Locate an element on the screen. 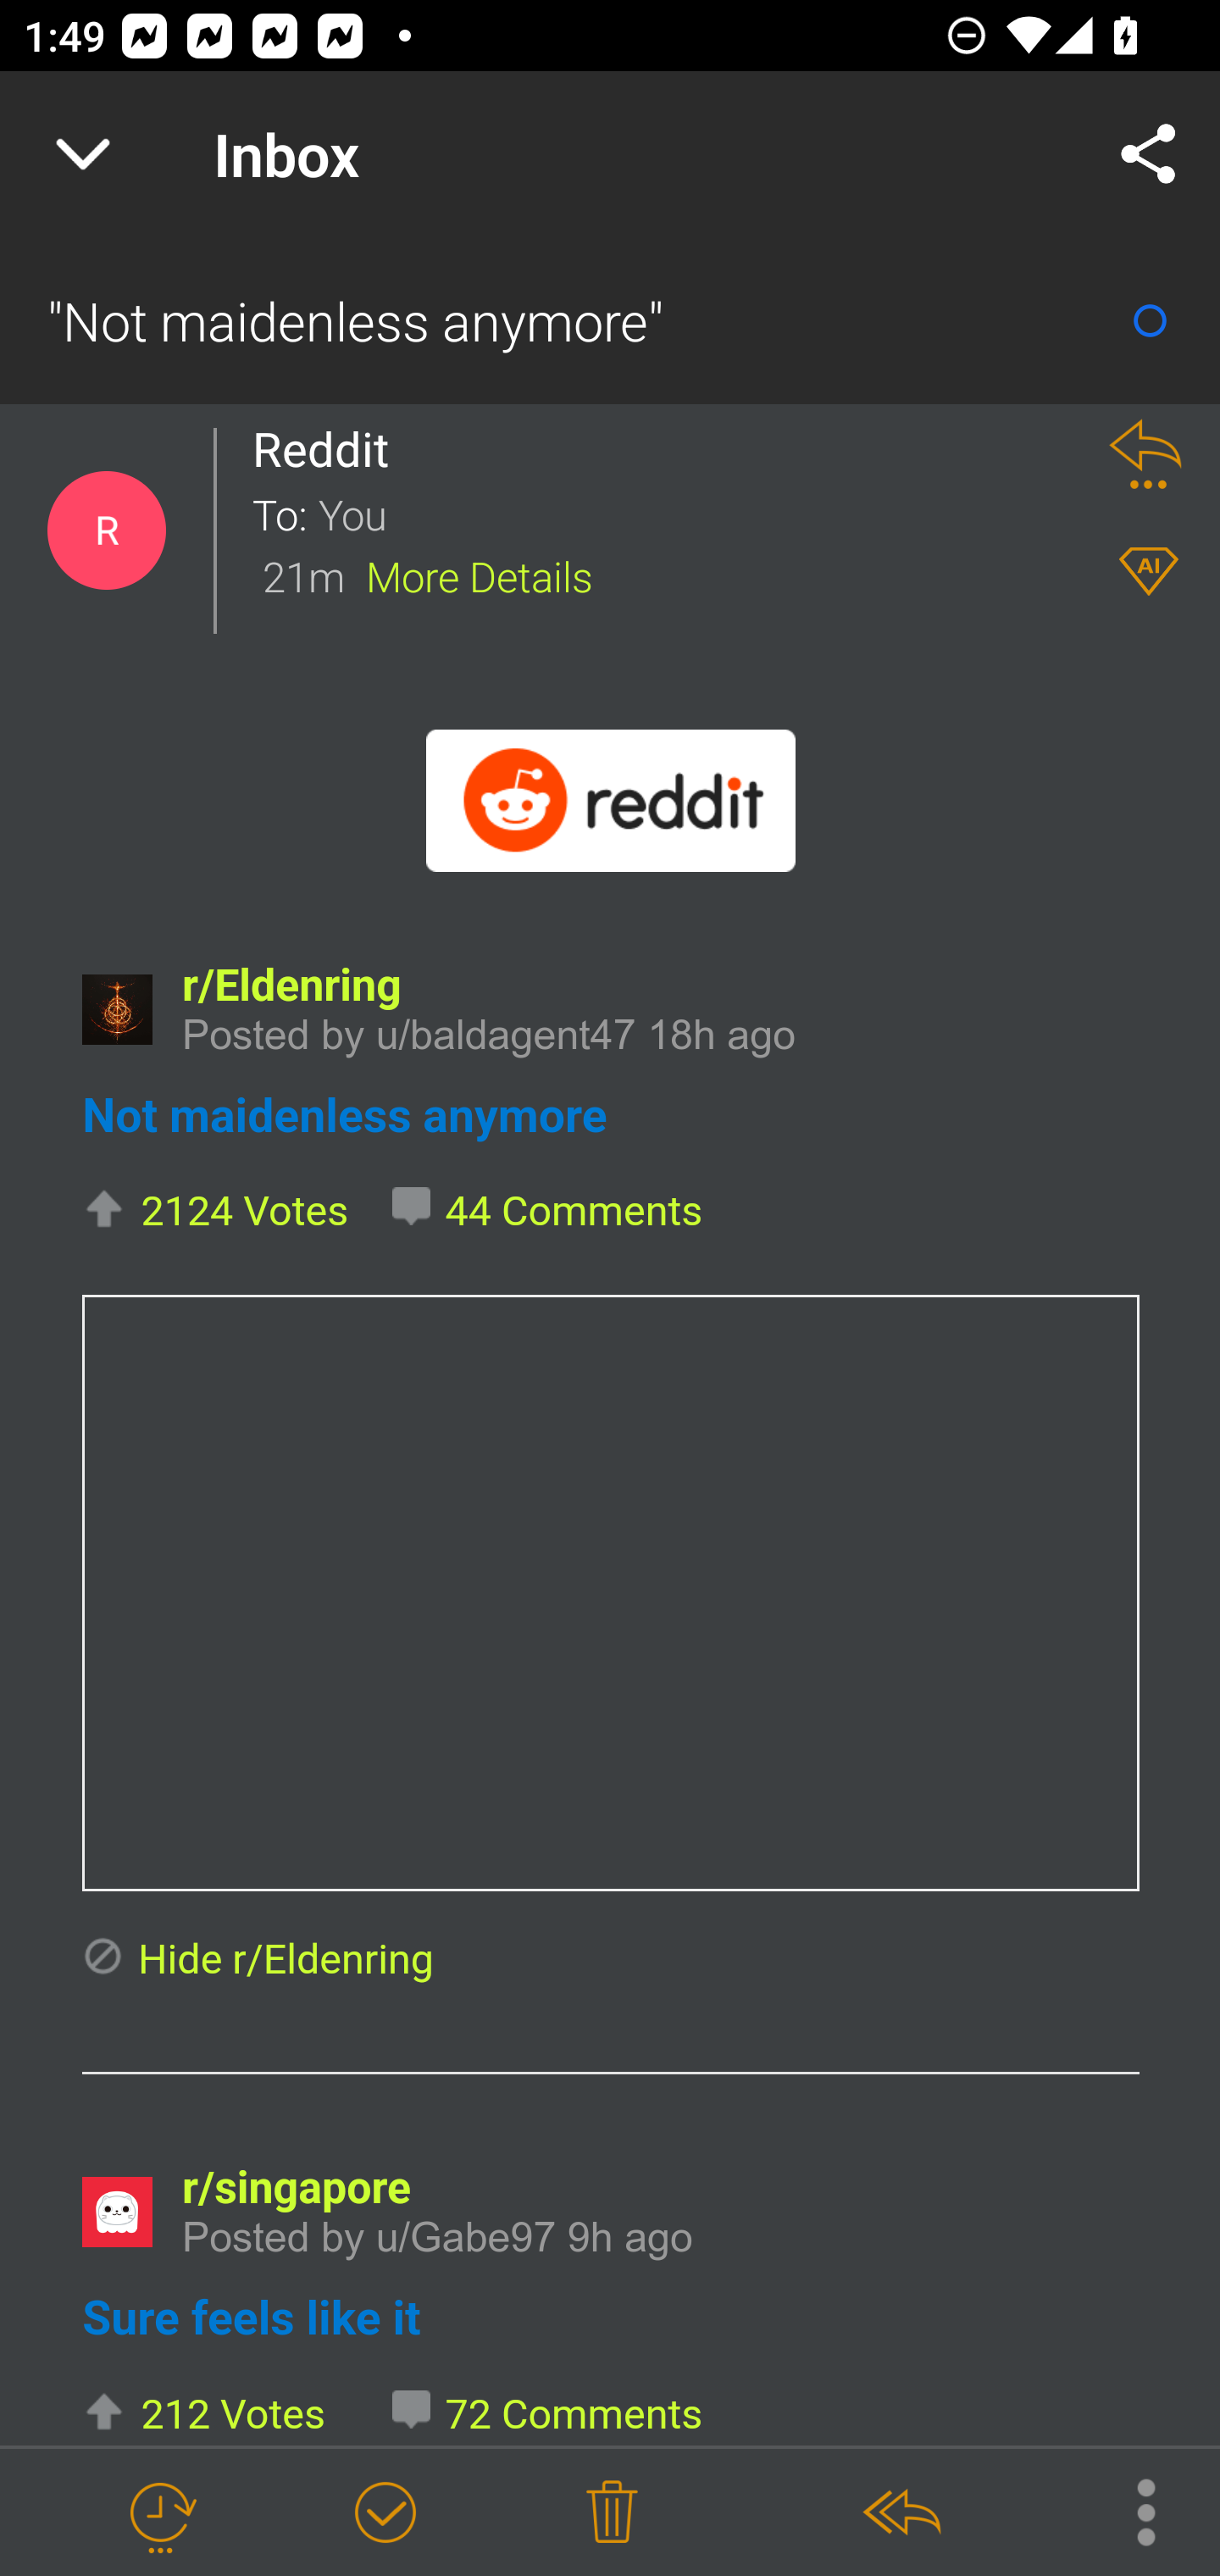 The width and height of the screenshot is (1220, 2576). Reddit is located at coordinates (329, 449).